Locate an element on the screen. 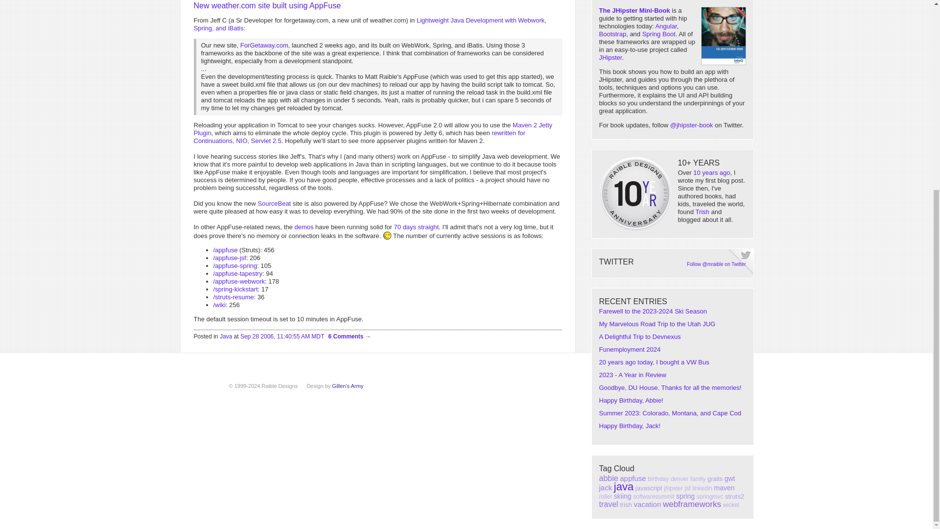 Image resolution: width=940 pixels, height=529 pixels. The JHipster Mini-Book is located at coordinates (634, 11).